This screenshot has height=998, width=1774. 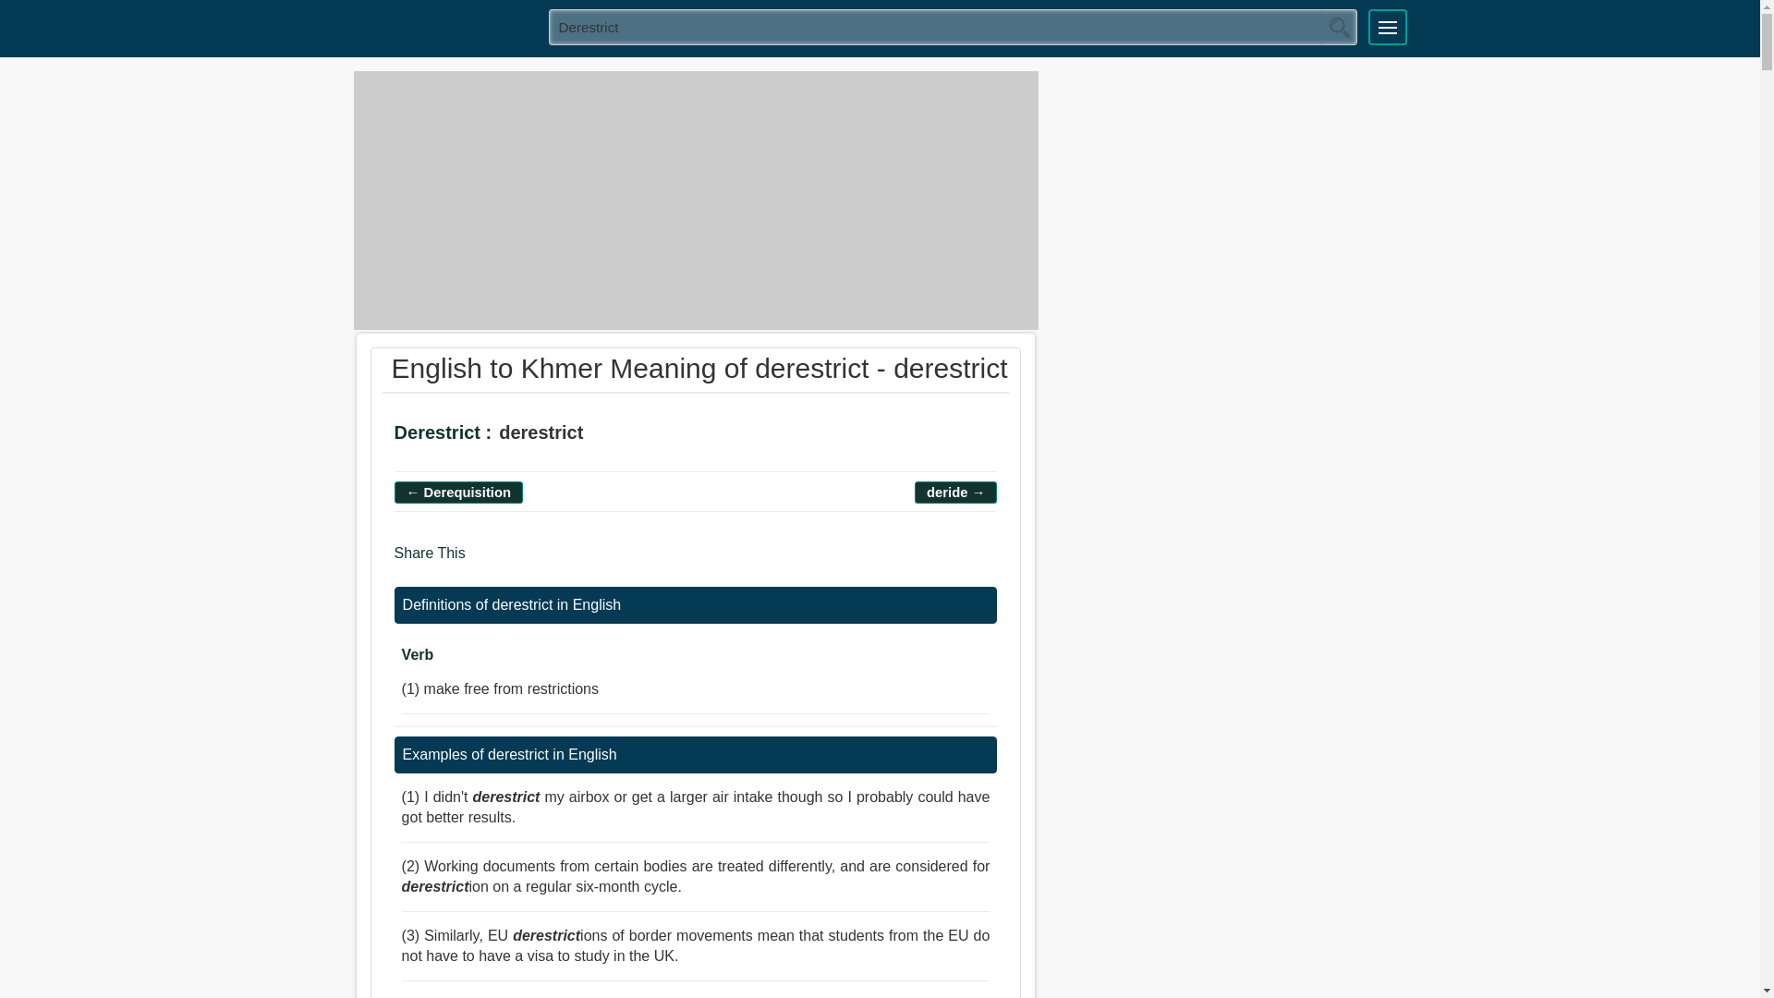 I want to click on Add To Favorites, so click(x=665, y=435).